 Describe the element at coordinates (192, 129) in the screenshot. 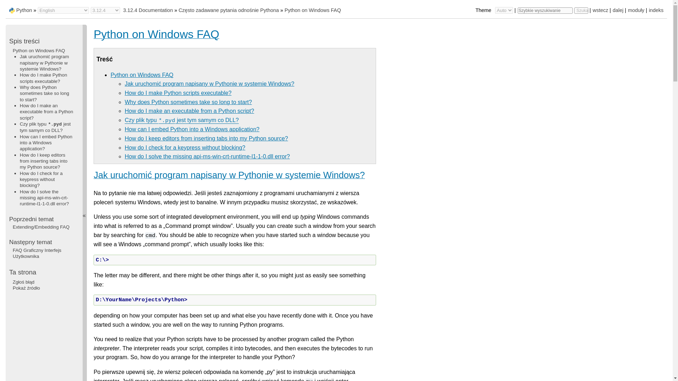

I see `How can I embed Python into a Windows application?` at that location.